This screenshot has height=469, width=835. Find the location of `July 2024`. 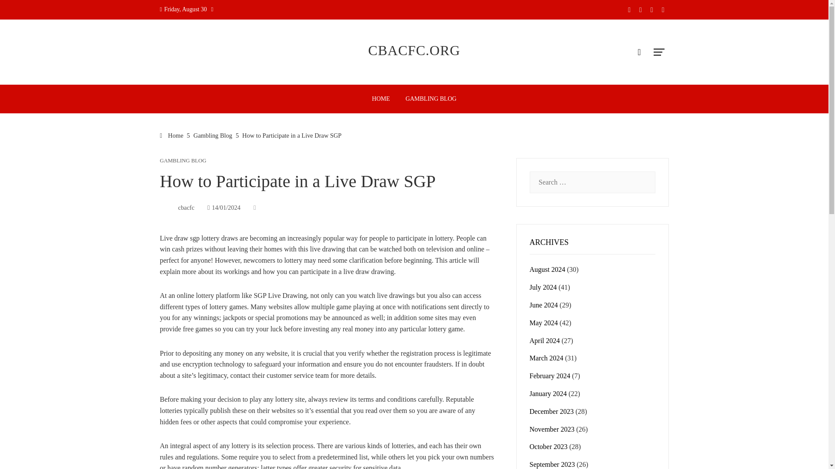

July 2024 is located at coordinates (543, 287).